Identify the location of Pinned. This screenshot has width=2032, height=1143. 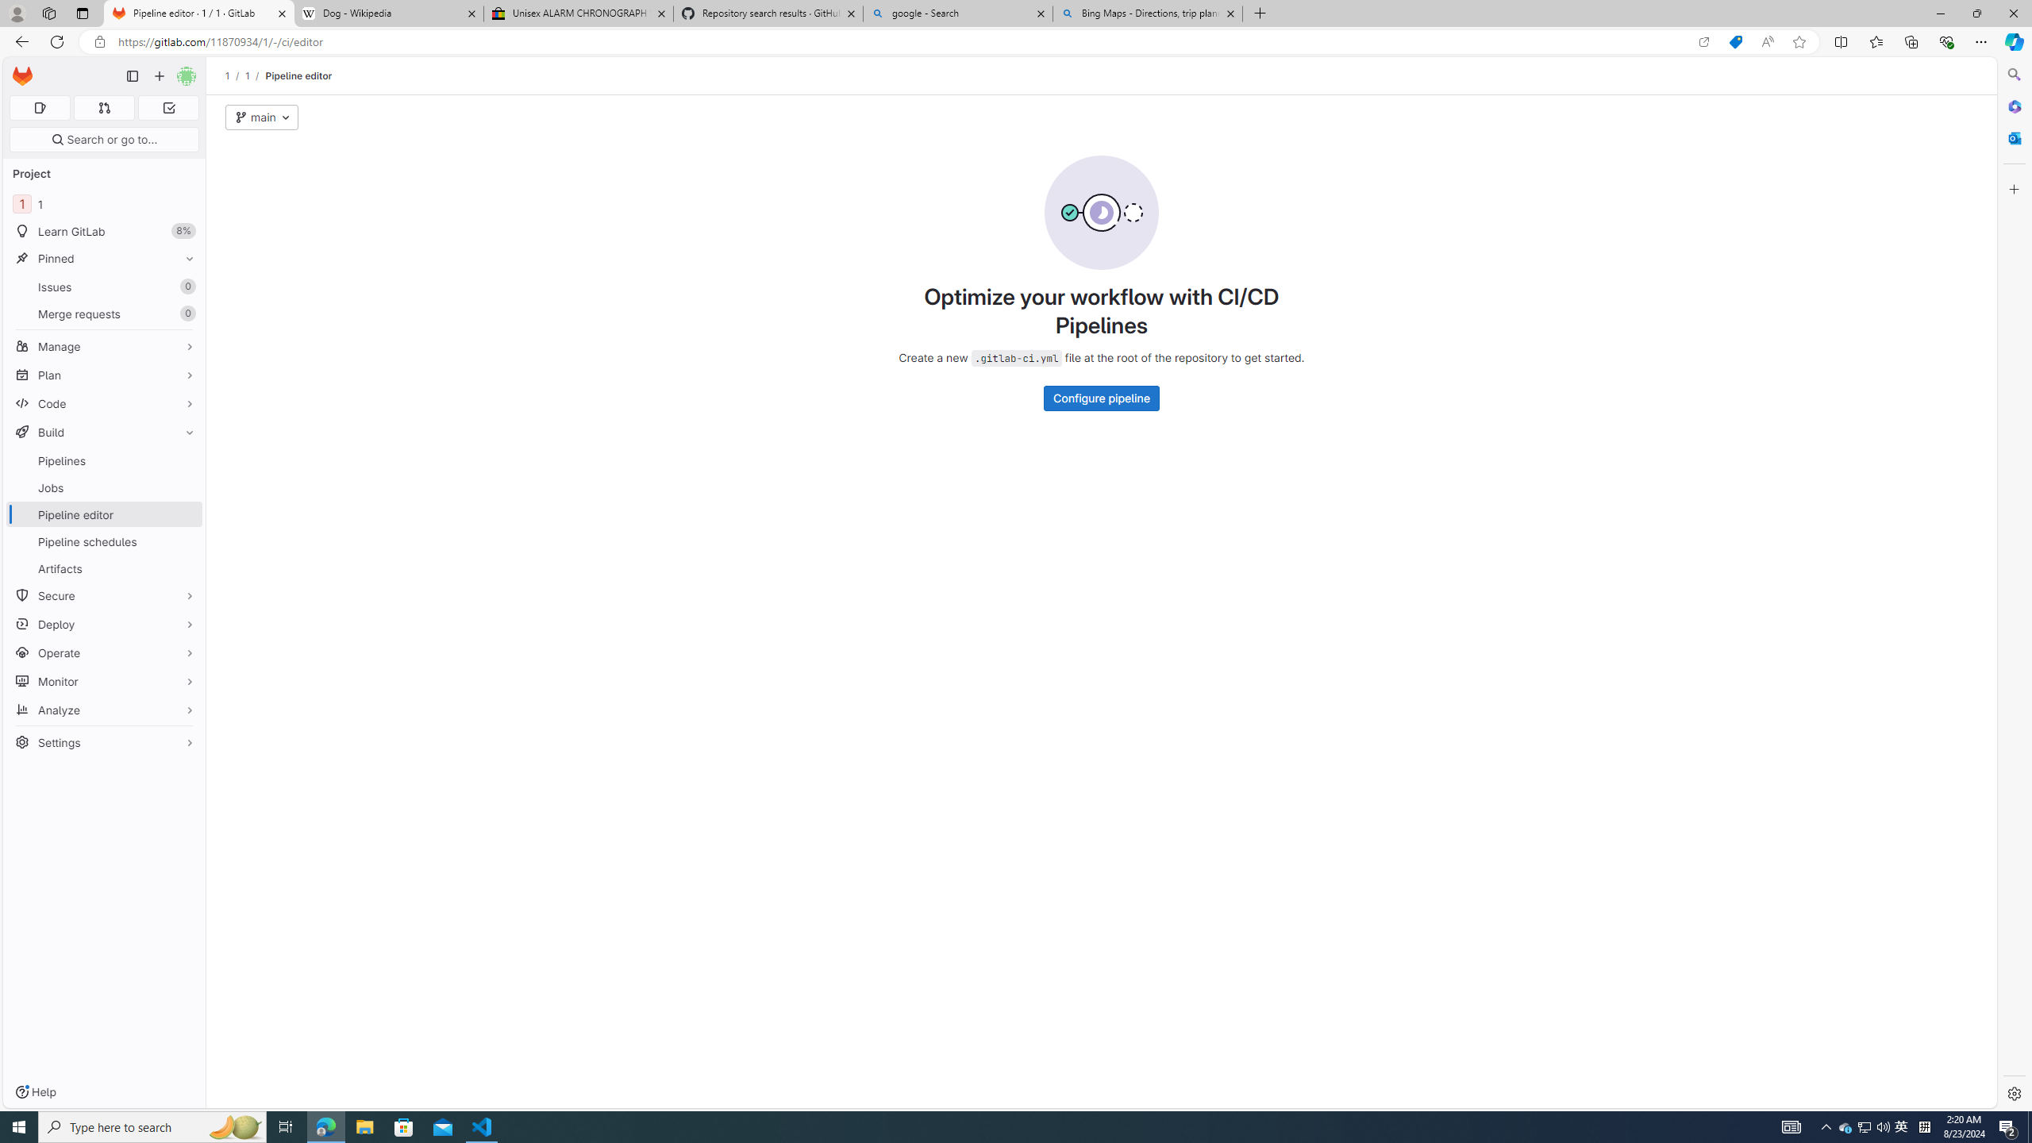
(105, 259).